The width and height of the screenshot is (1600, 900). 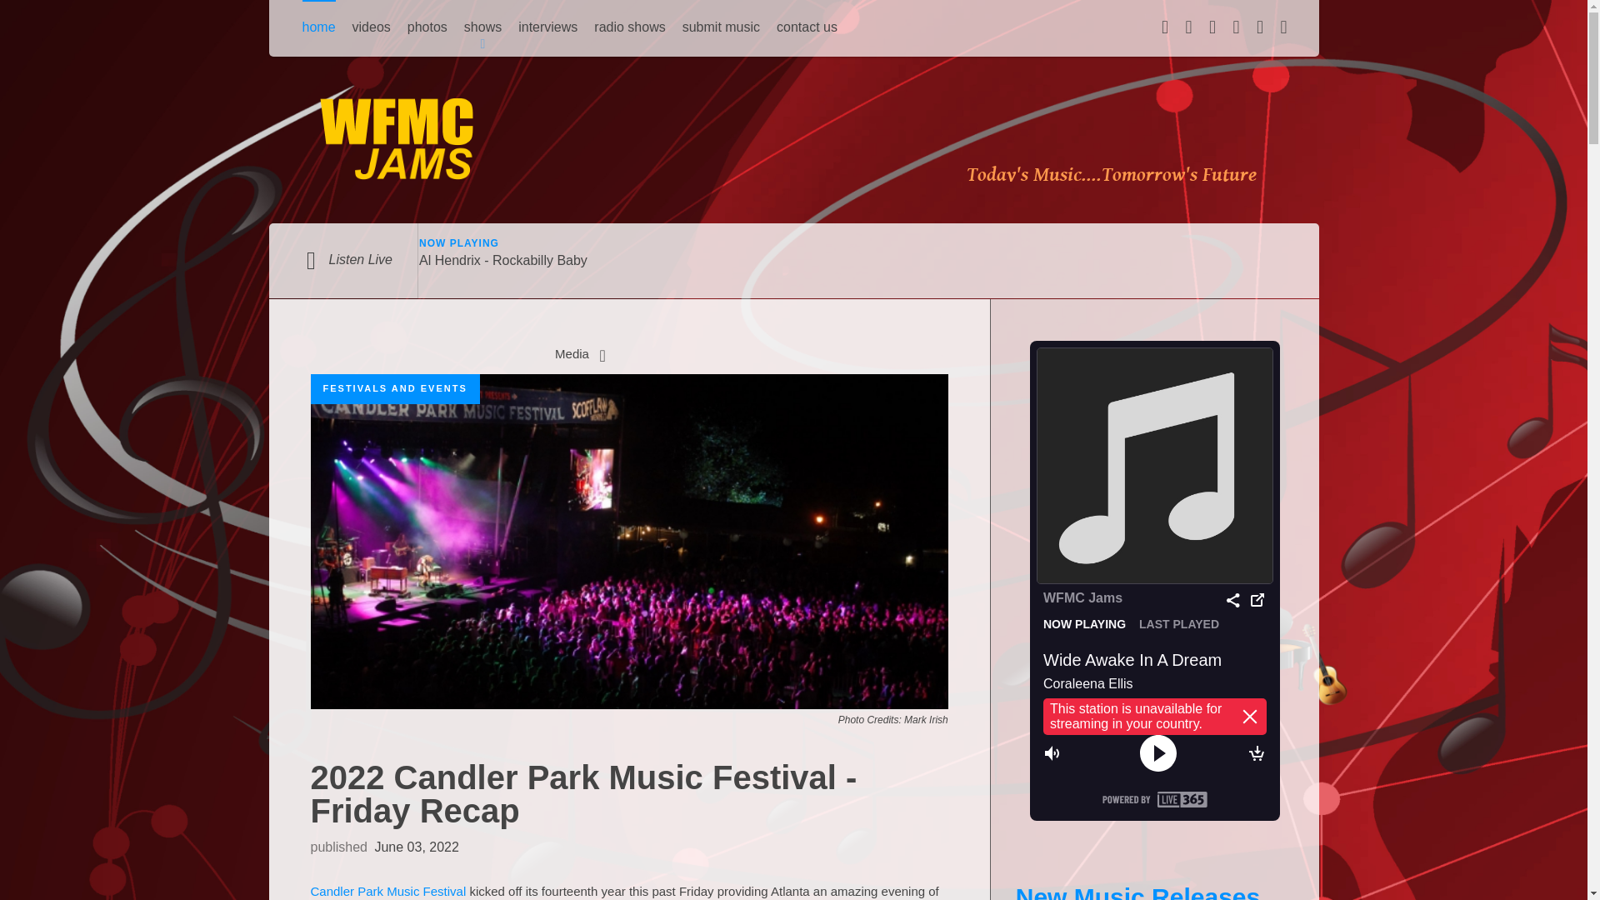 What do you see at coordinates (395, 388) in the screenshot?
I see `FESTIVALS AND EVENTS` at bounding box center [395, 388].